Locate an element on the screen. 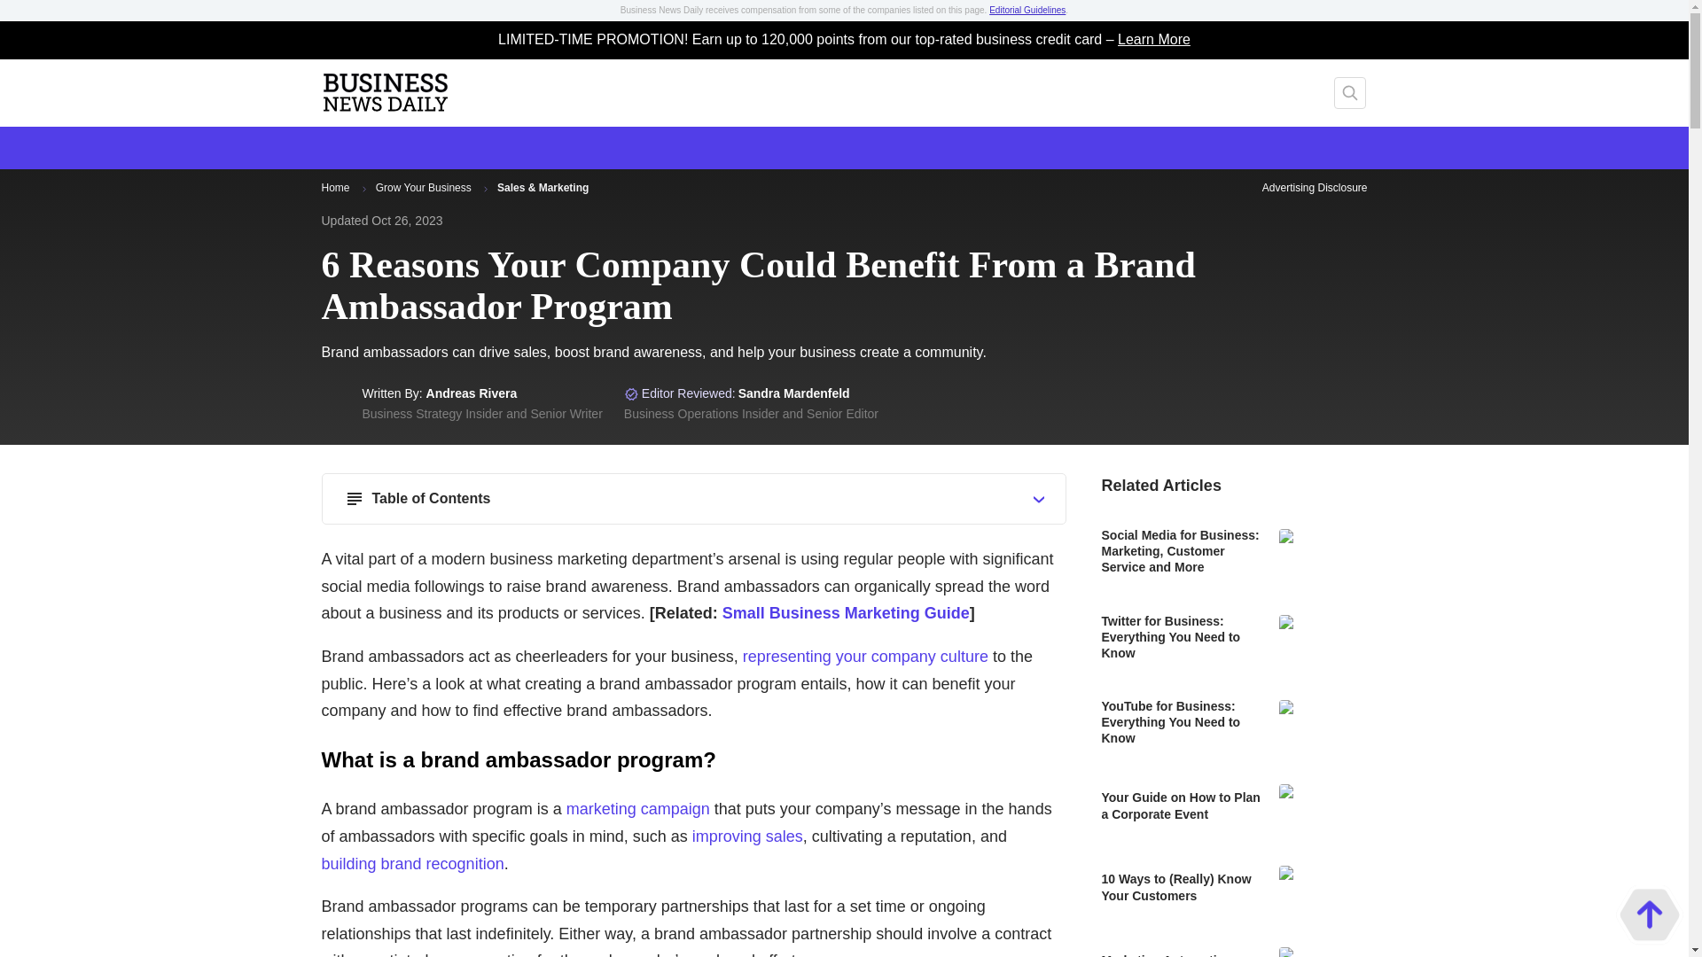 The width and height of the screenshot is (1702, 957). Open row is located at coordinates (1039, 500).